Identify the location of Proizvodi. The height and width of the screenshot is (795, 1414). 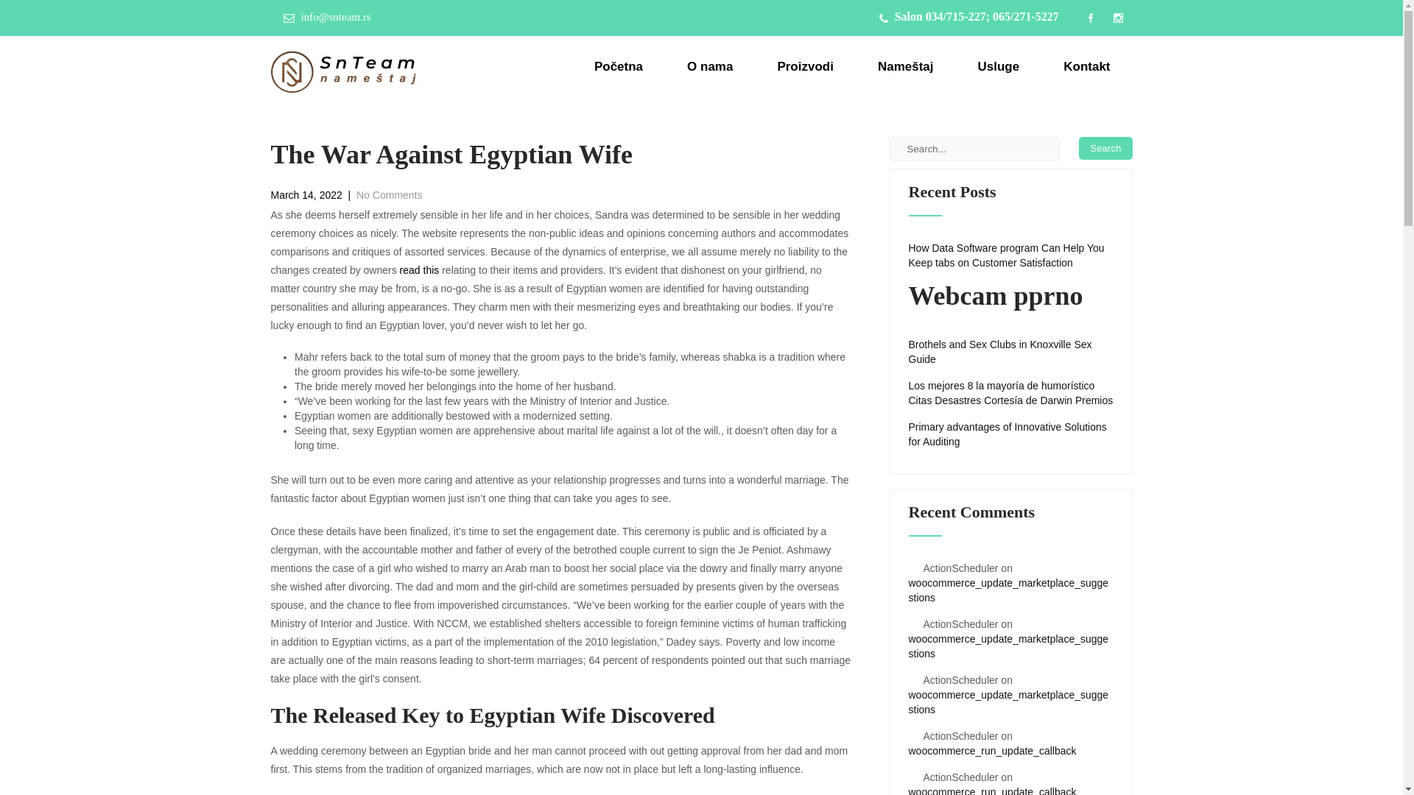
(805, 66).